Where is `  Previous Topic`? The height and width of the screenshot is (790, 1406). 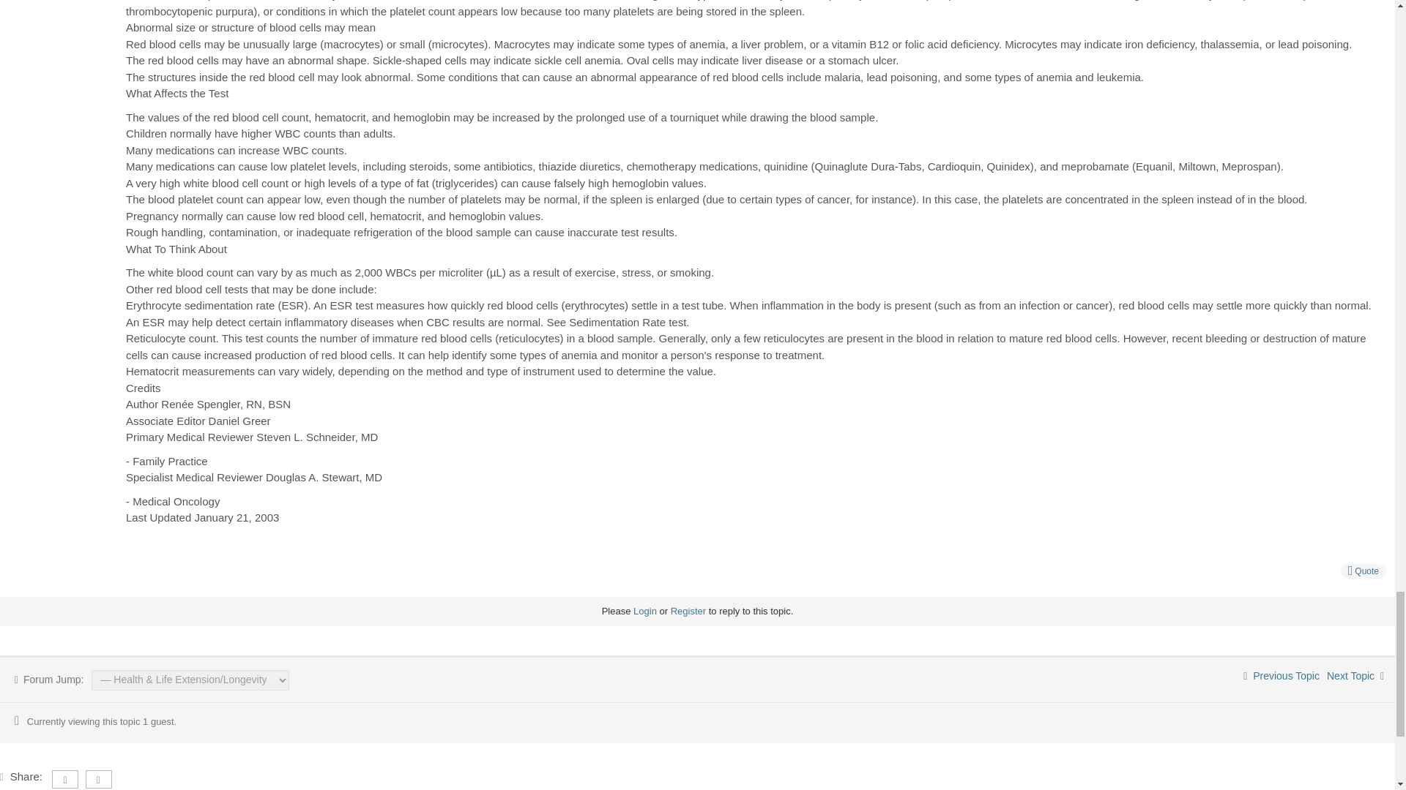
  Previous Topic is located at coordinates (1282, 676).